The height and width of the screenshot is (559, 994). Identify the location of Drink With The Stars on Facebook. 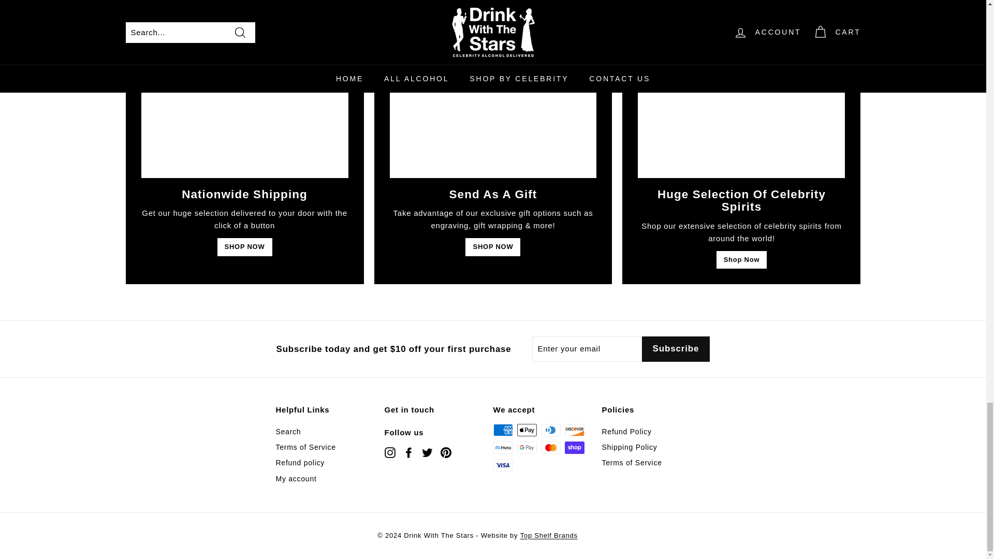
(408, 452).